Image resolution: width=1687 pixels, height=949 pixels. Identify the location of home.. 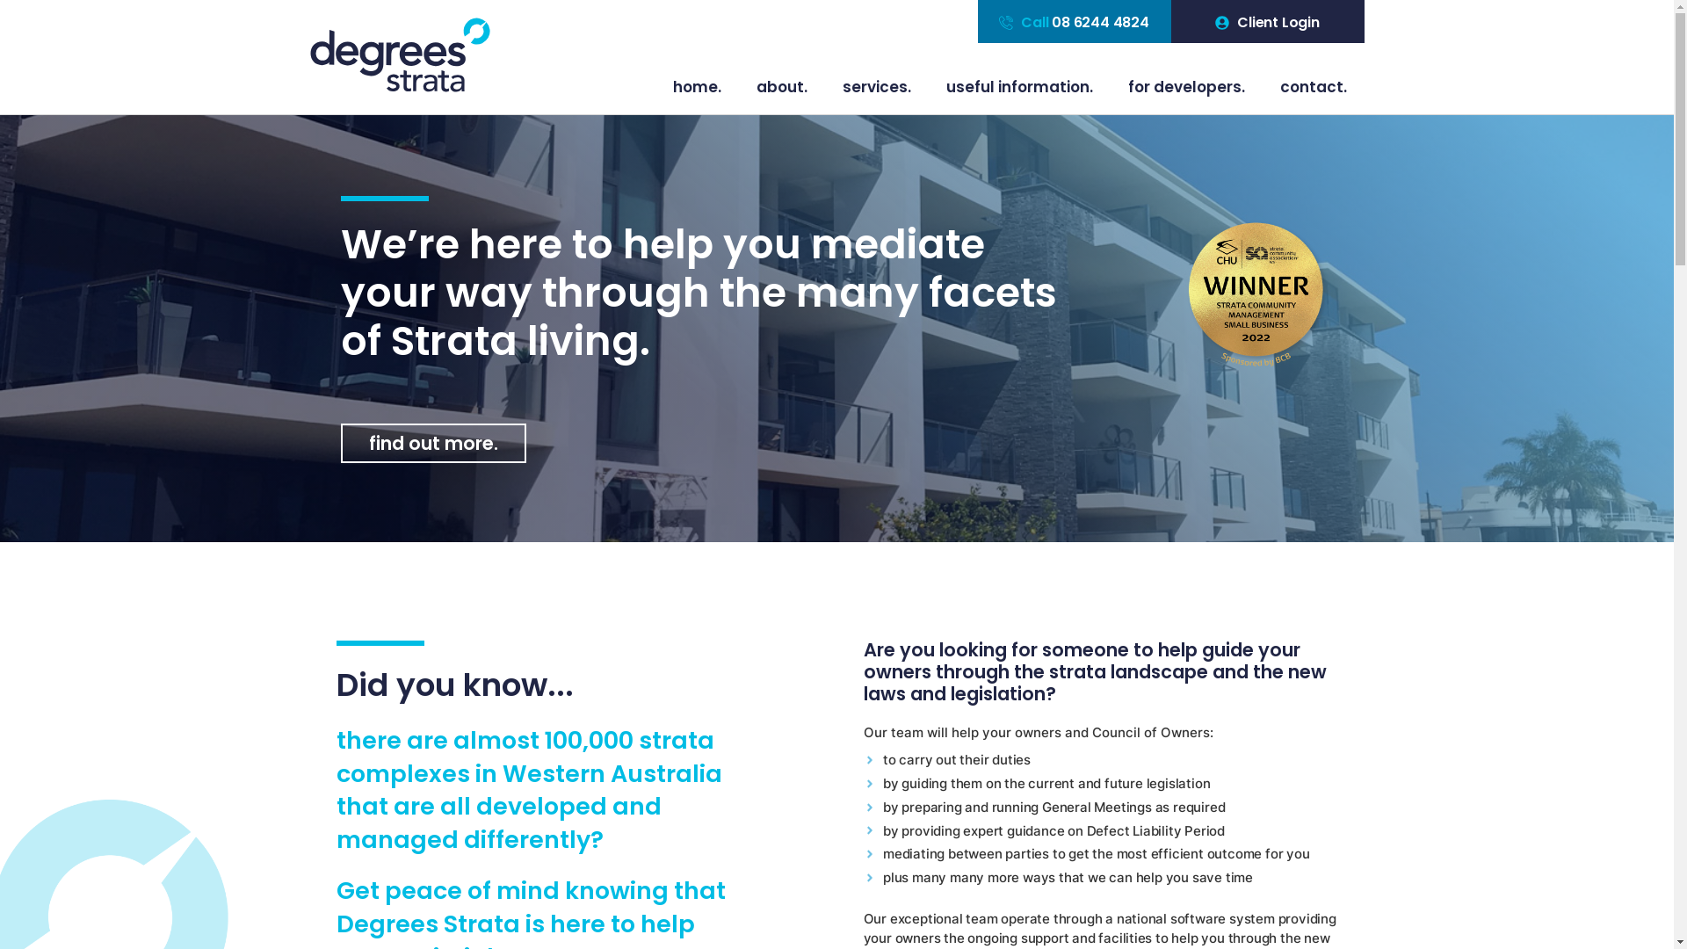
(698, 87).